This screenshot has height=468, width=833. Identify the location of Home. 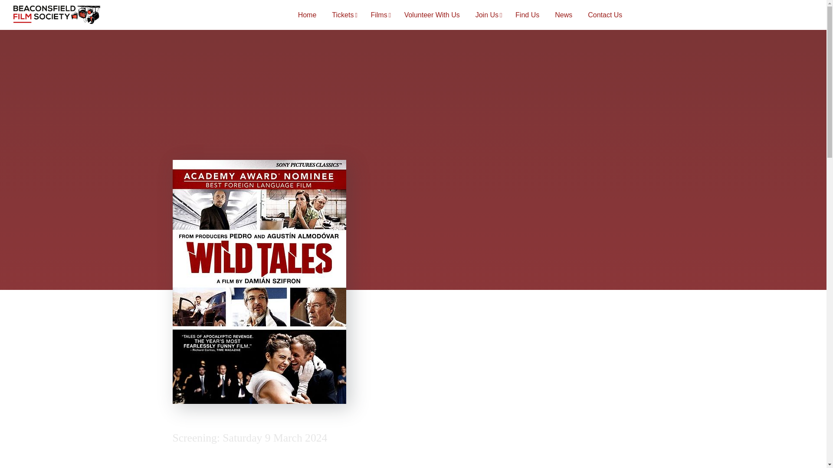
(307, 15).